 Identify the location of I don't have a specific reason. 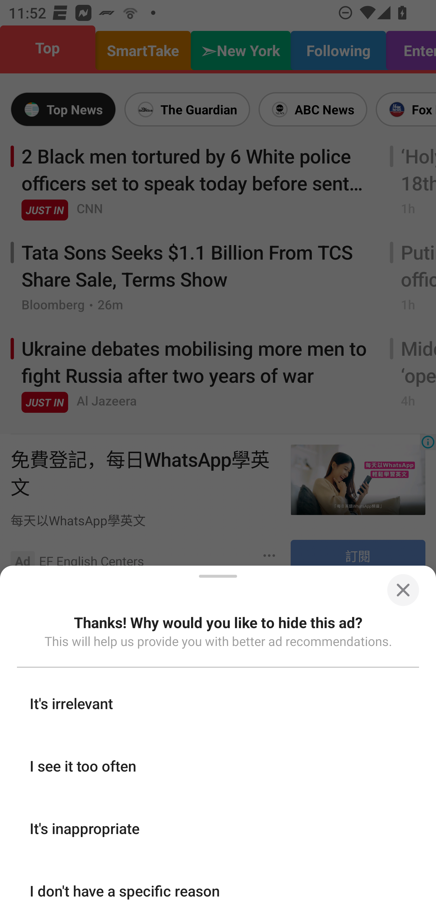
(218, 890).